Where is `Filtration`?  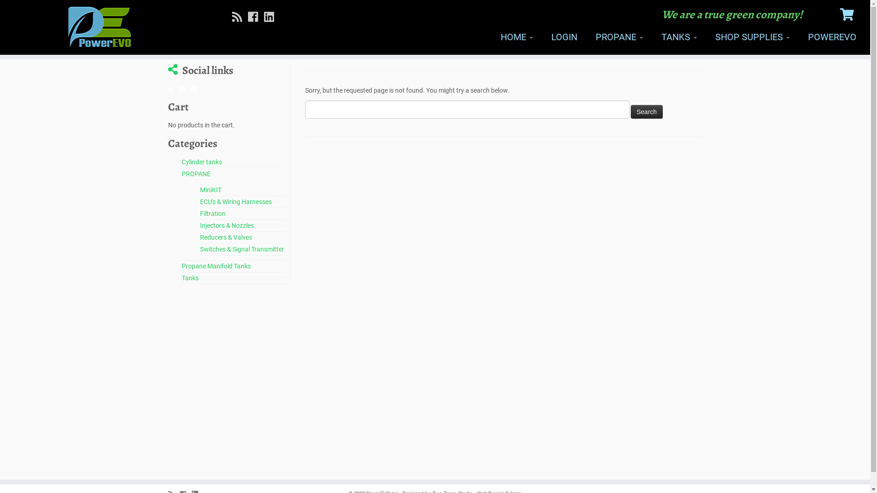 Filtration is located at coordinates (213, 214).